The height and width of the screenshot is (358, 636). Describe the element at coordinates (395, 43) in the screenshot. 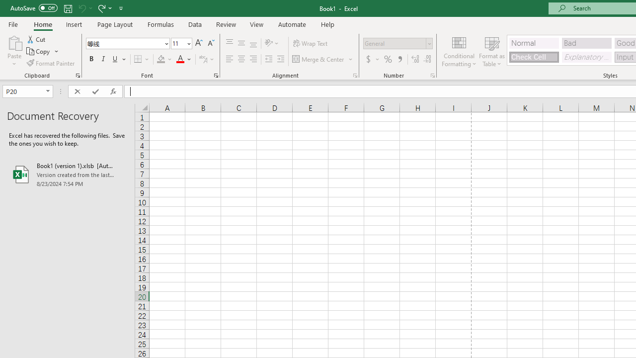

I see `Number Format` at that location.